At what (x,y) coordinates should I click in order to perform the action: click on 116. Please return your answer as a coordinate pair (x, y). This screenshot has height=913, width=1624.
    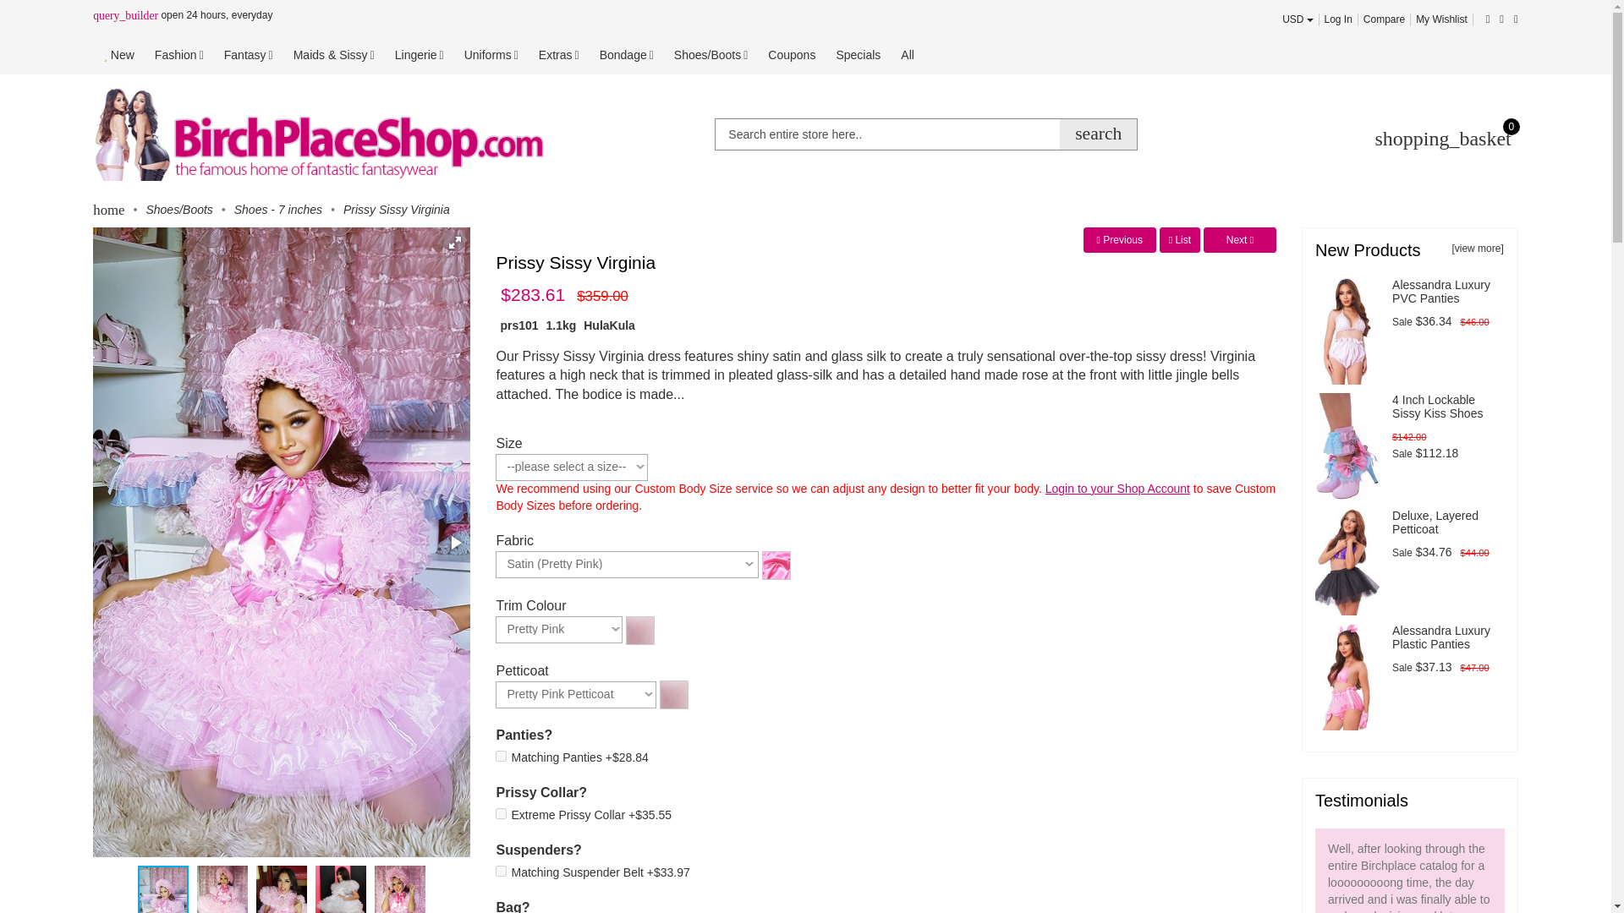
    Looking at the image, I should click on (501, 756).